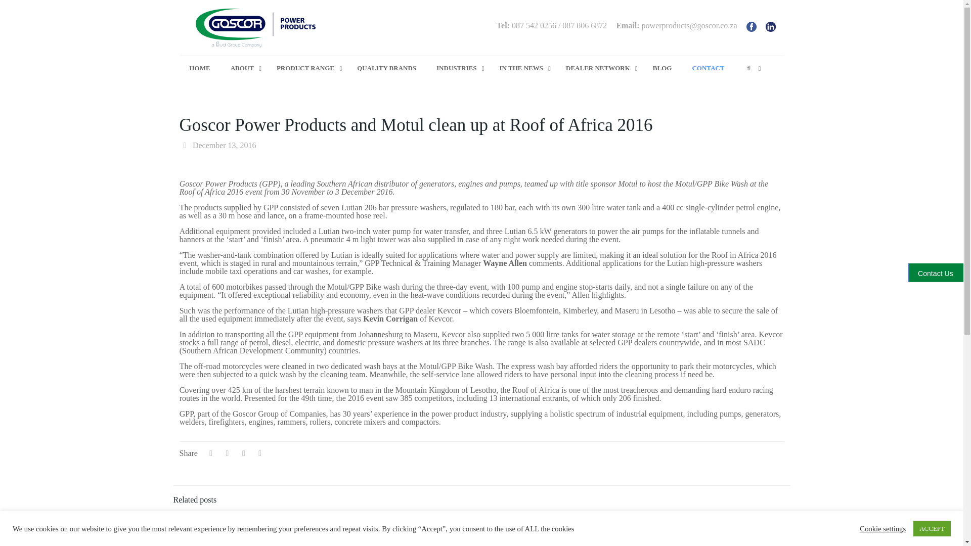 The height and width of the screenshot is (546, 971). Describe the element at coordinates (386, 68) in the screenshot. I see `QUALITY BRANDS` at that location.